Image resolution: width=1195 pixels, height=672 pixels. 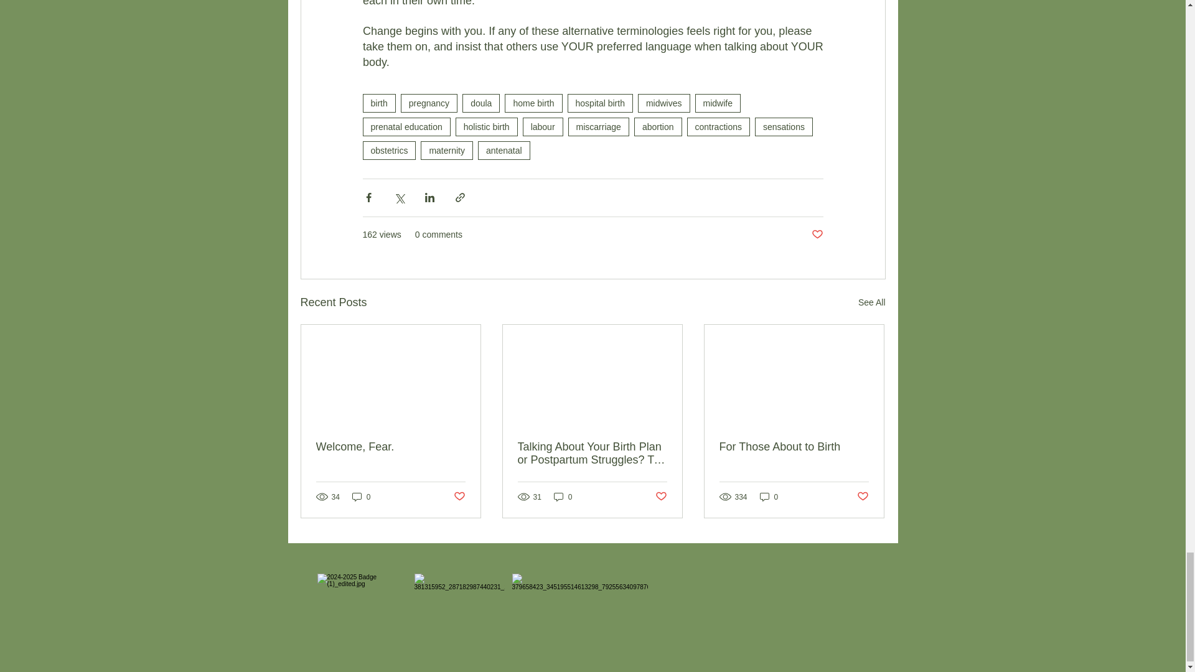 I want to click on holistic birth, so click(x=486, y=127).